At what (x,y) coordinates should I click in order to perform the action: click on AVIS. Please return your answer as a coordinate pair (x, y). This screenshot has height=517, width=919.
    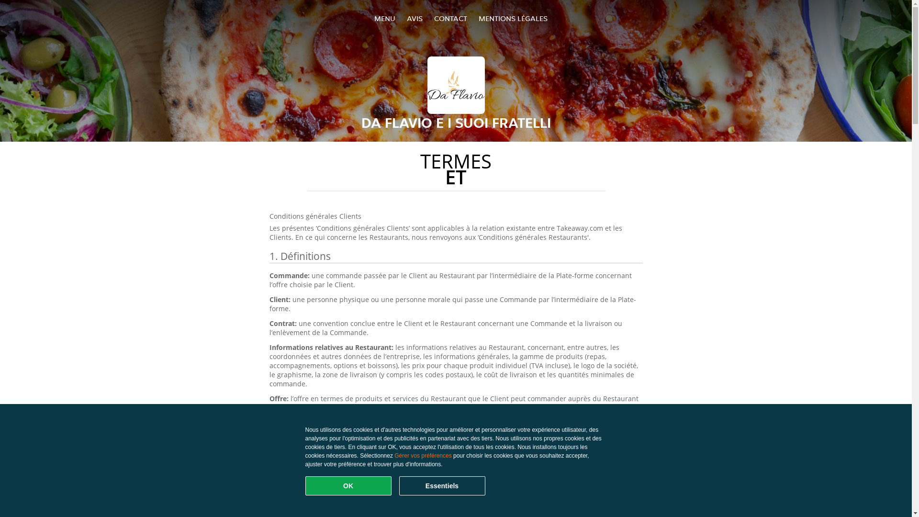
    Looking at the image, I should click on (415, 18).